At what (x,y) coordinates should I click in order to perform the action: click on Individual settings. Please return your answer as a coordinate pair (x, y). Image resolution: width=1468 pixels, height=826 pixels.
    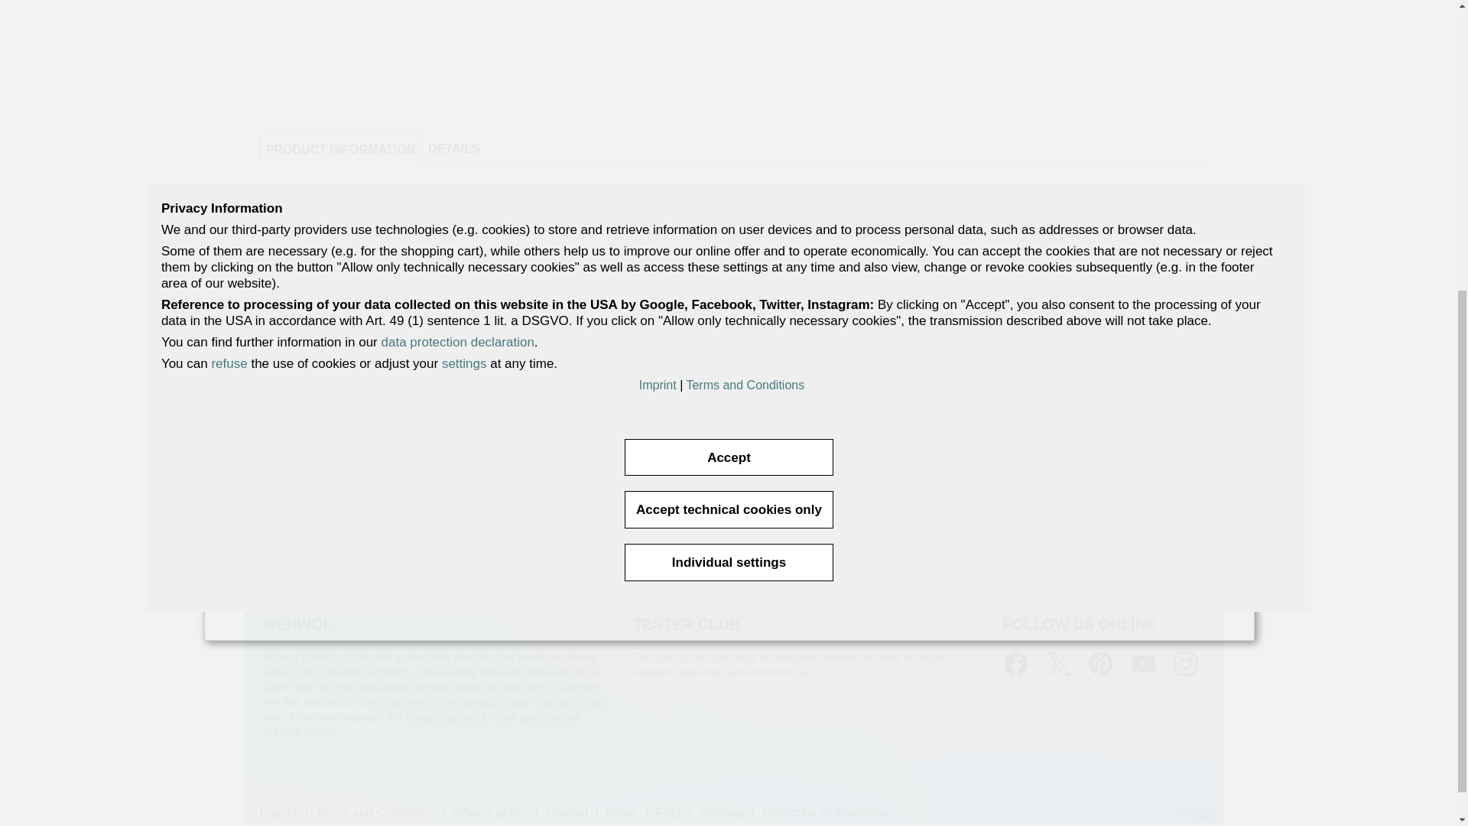
    Looking at the image, I should click on (728, 102).